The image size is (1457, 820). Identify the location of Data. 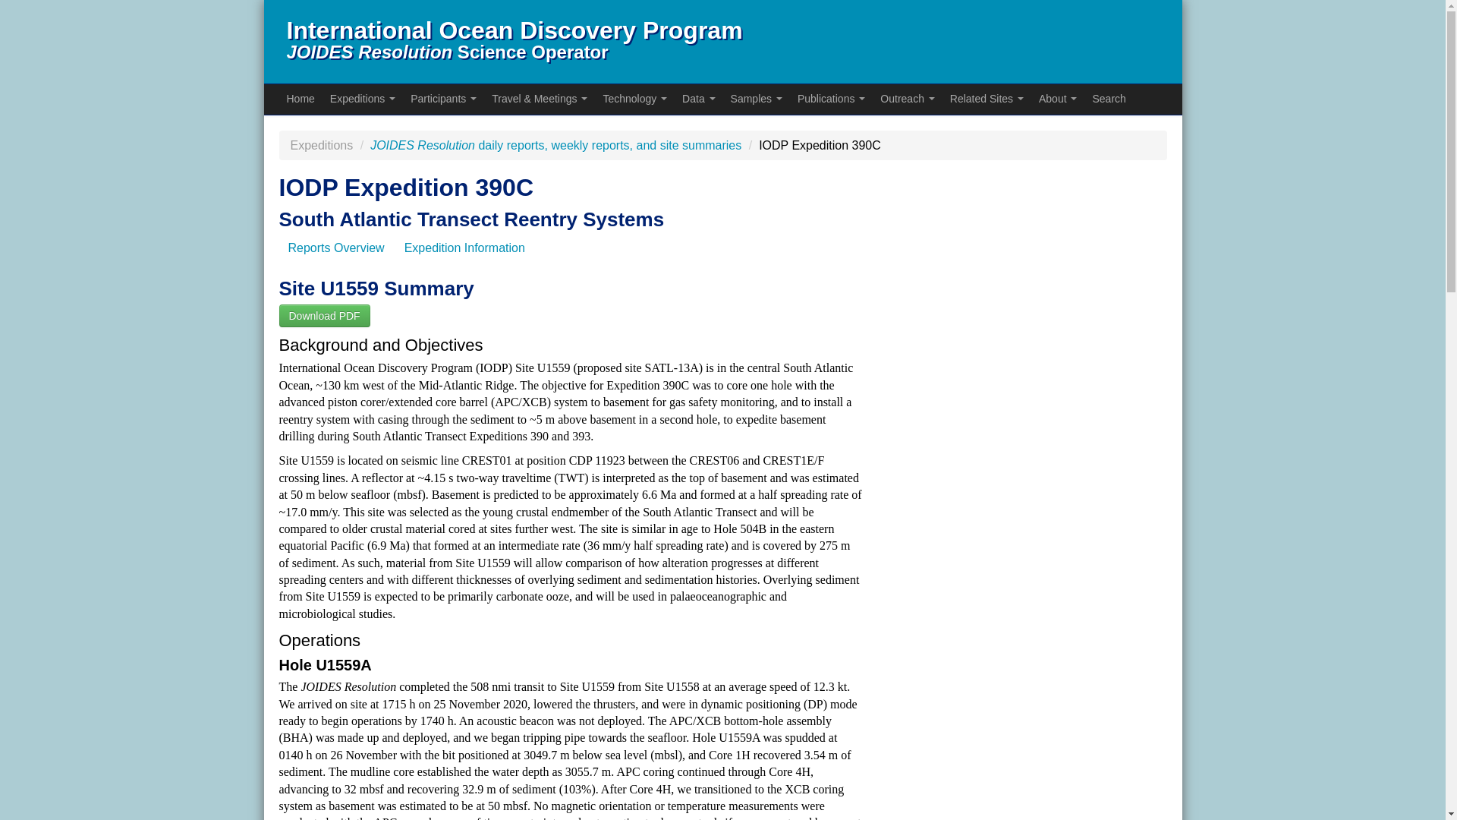
(698, 99).